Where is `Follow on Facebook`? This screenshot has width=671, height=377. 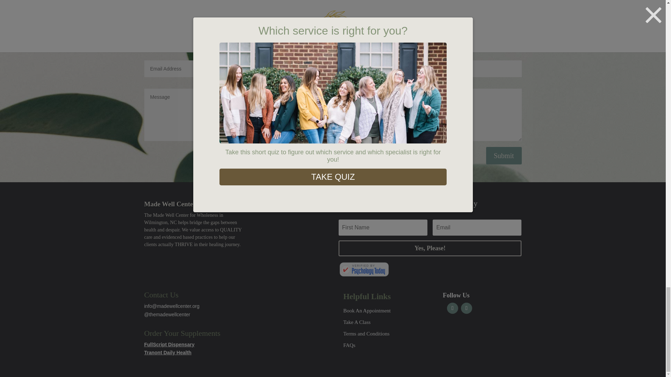
Follow on Facebook is located at coordinates (452, 308).